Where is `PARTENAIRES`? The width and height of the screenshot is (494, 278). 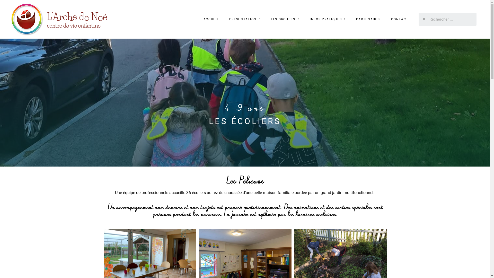 PARTENAIRES is located at coordinates (368, 19).